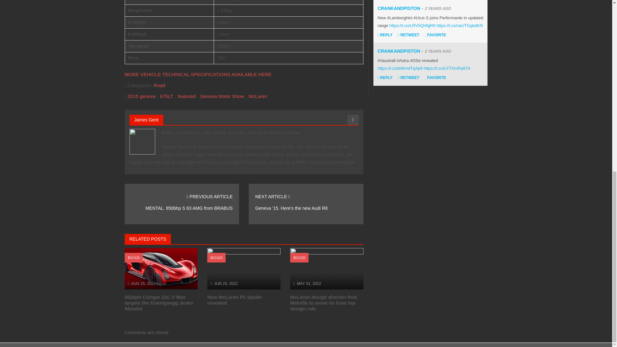 Image resolution: width=617 pixels, height=347 pixels. What do you see at coordinates (226, 283) in the screenshot?
I see `Friday, June 24, 2022, 10:02 am` at bounding box center [226, 283].